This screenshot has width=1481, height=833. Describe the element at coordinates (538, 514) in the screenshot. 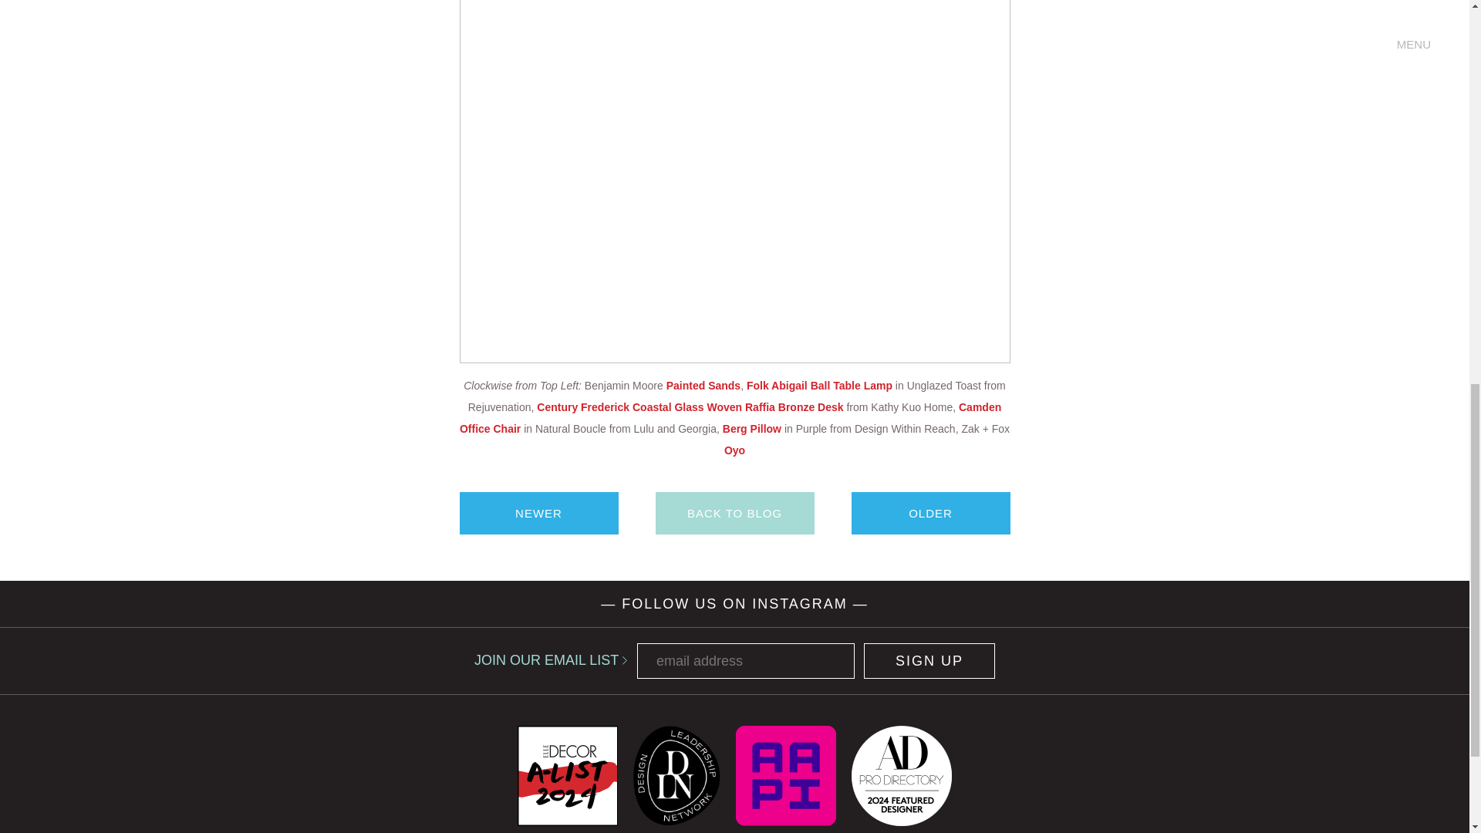

I see `NEWER` at that location.